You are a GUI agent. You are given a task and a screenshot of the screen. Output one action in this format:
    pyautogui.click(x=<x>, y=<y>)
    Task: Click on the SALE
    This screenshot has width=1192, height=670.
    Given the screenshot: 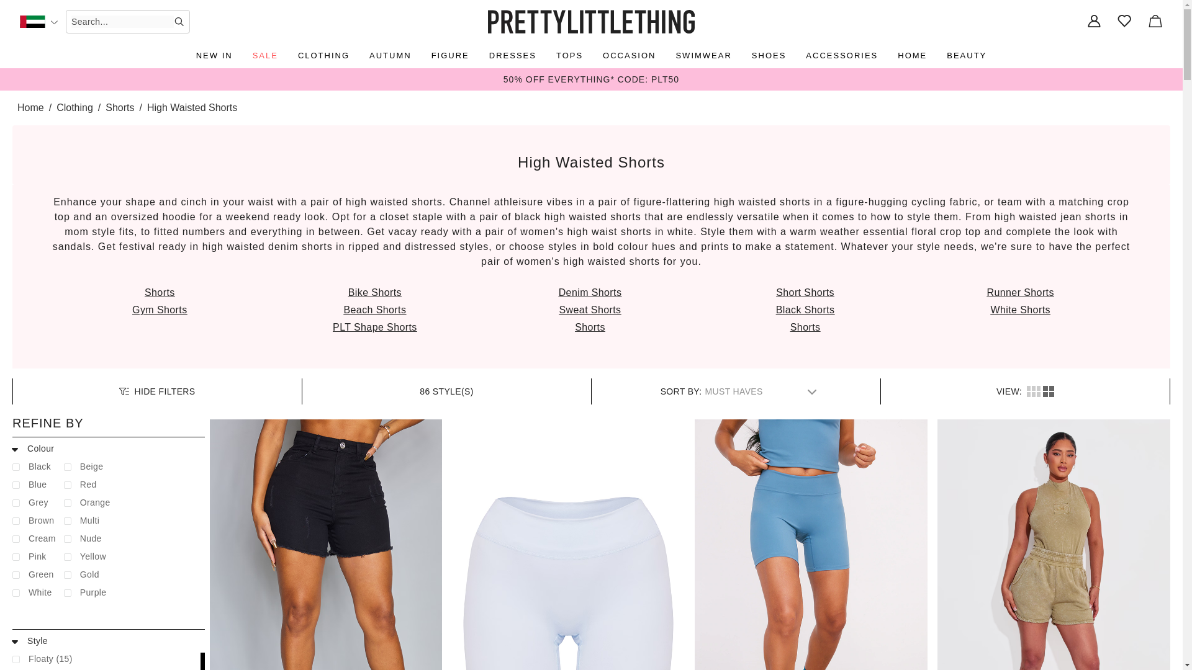 What is the action you would take?
    pyautogui.click(x=266, y=56)
    